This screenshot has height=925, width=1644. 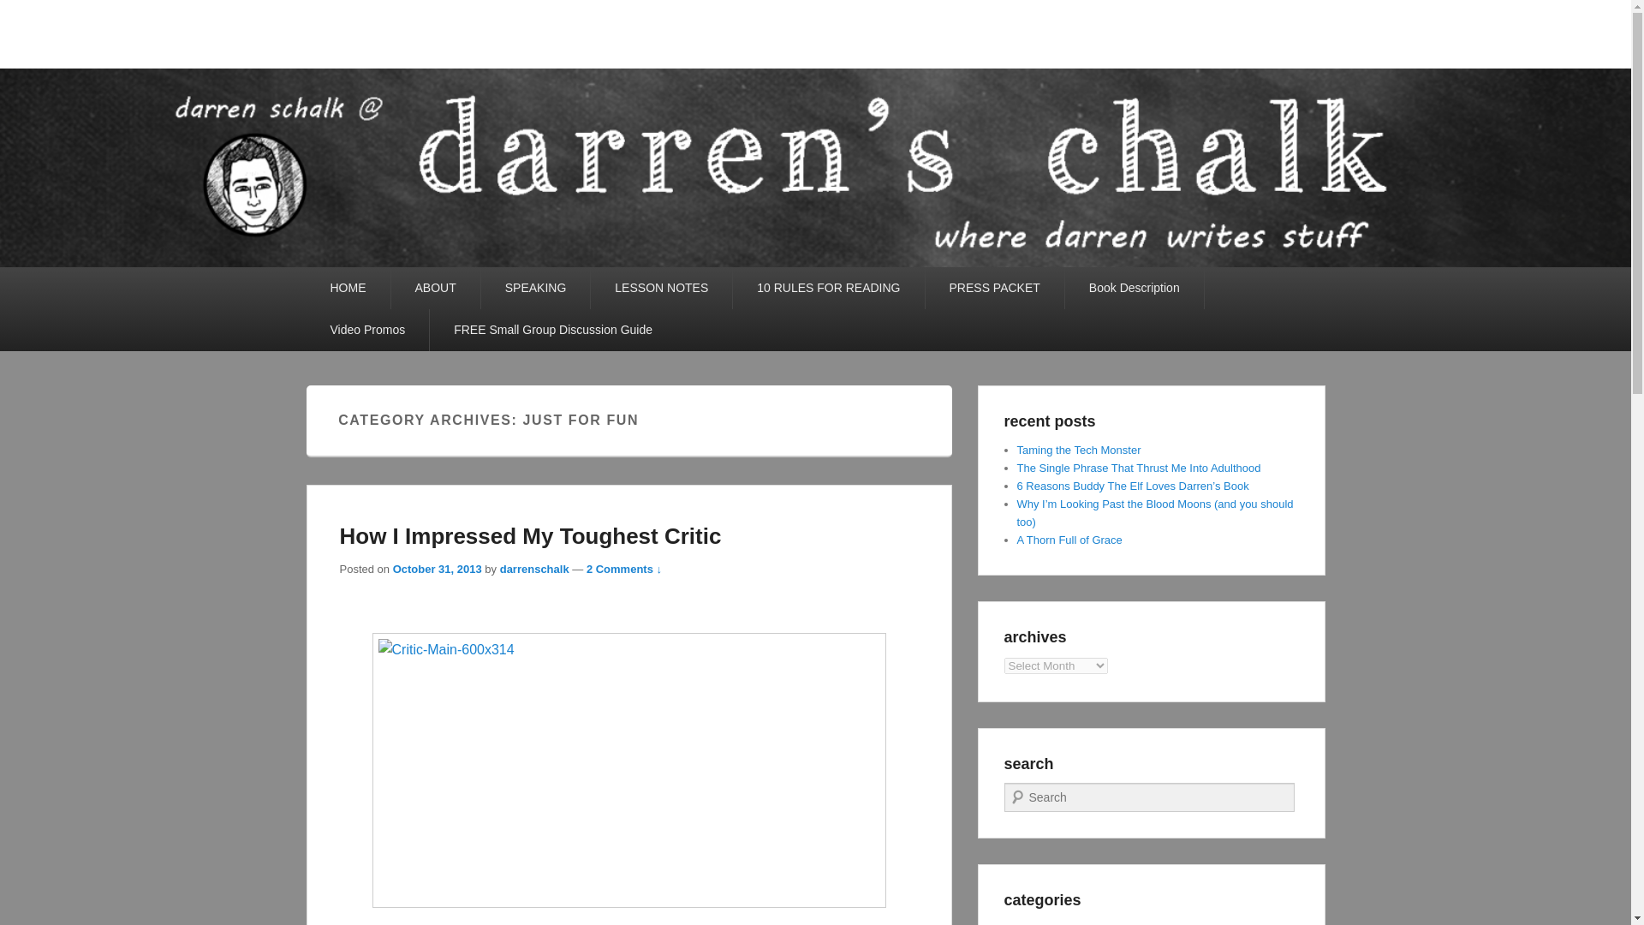 I want to click on Book Updates, so click(x=1051, y=923).